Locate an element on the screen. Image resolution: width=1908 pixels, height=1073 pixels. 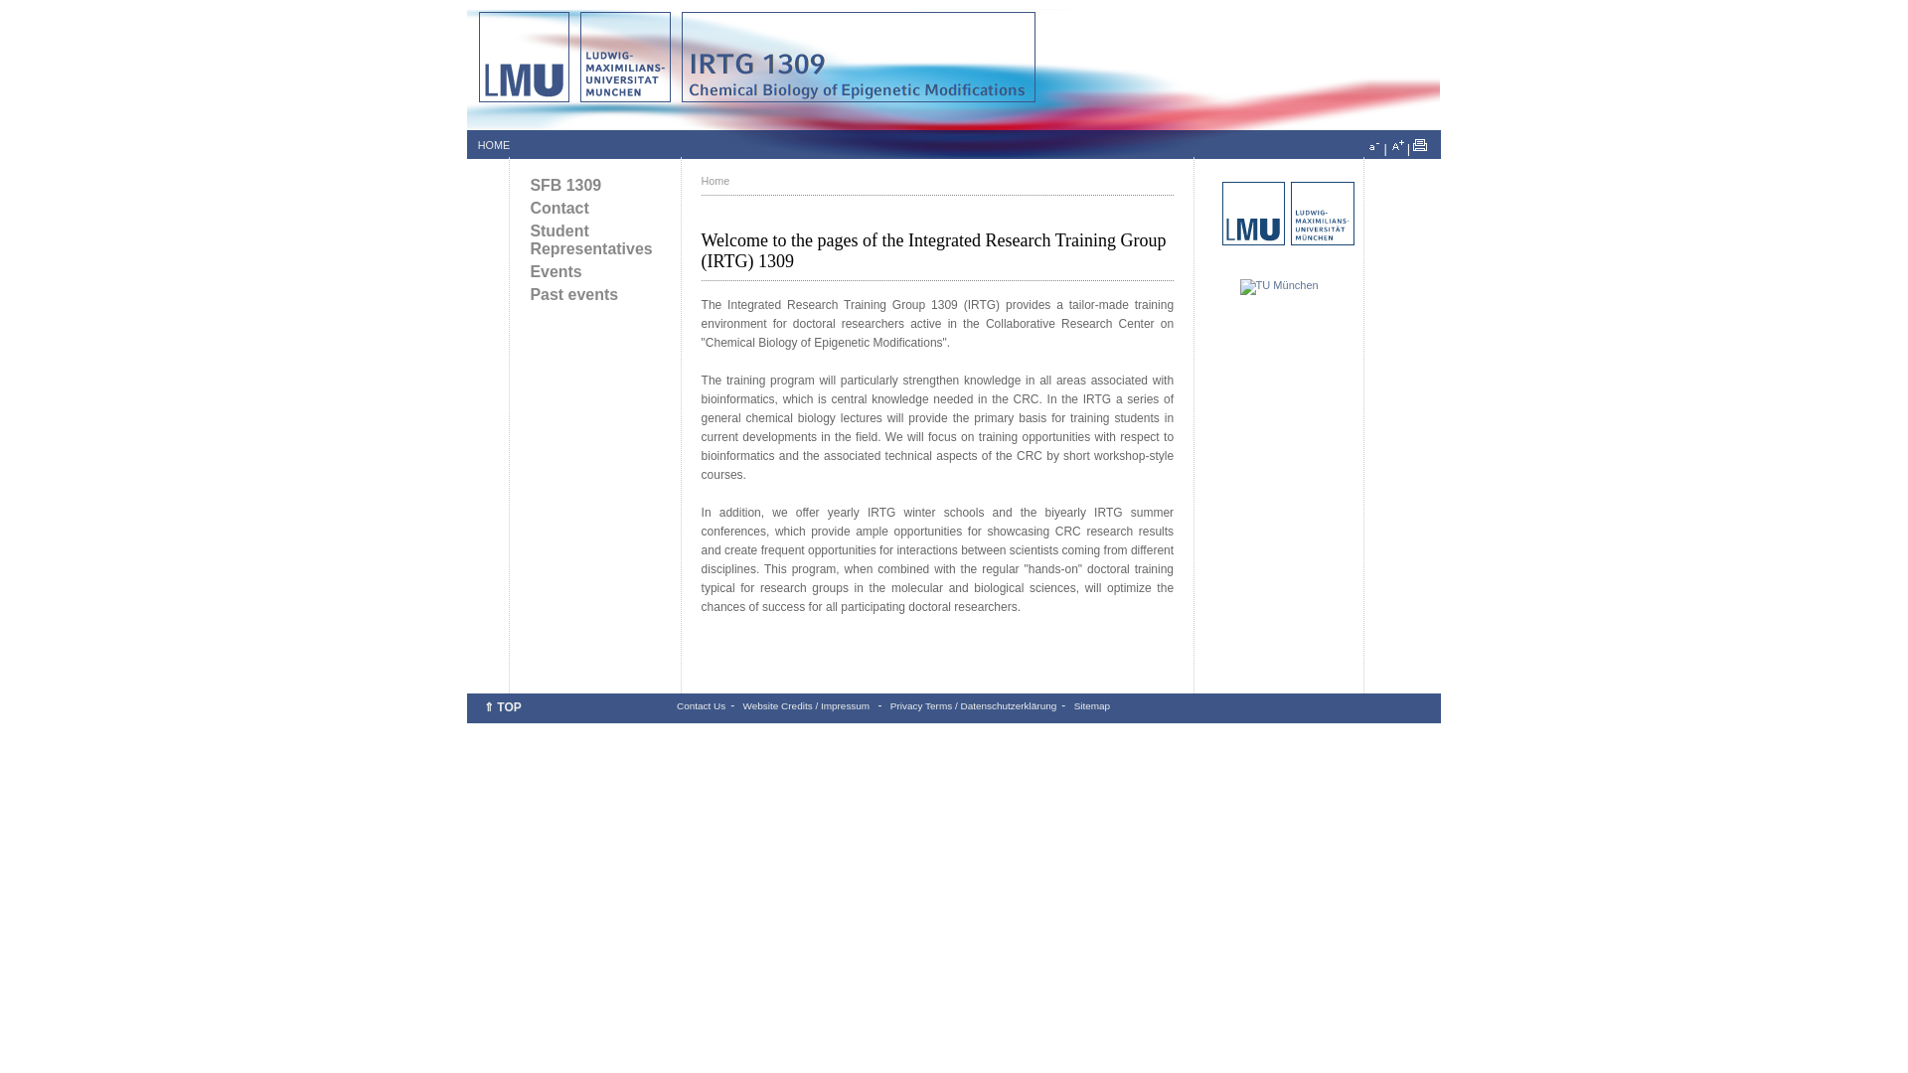
SFB 1309 is located at coordinates (594, 185).